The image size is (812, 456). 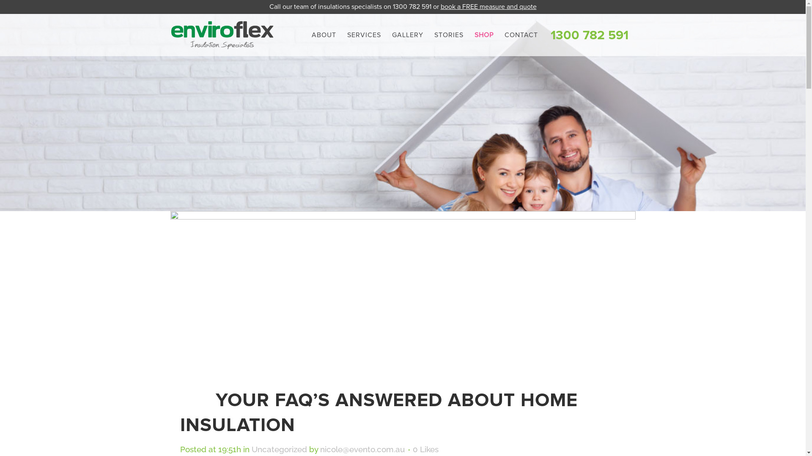 I want to click on ABOUT, so click(x=324, y=35).